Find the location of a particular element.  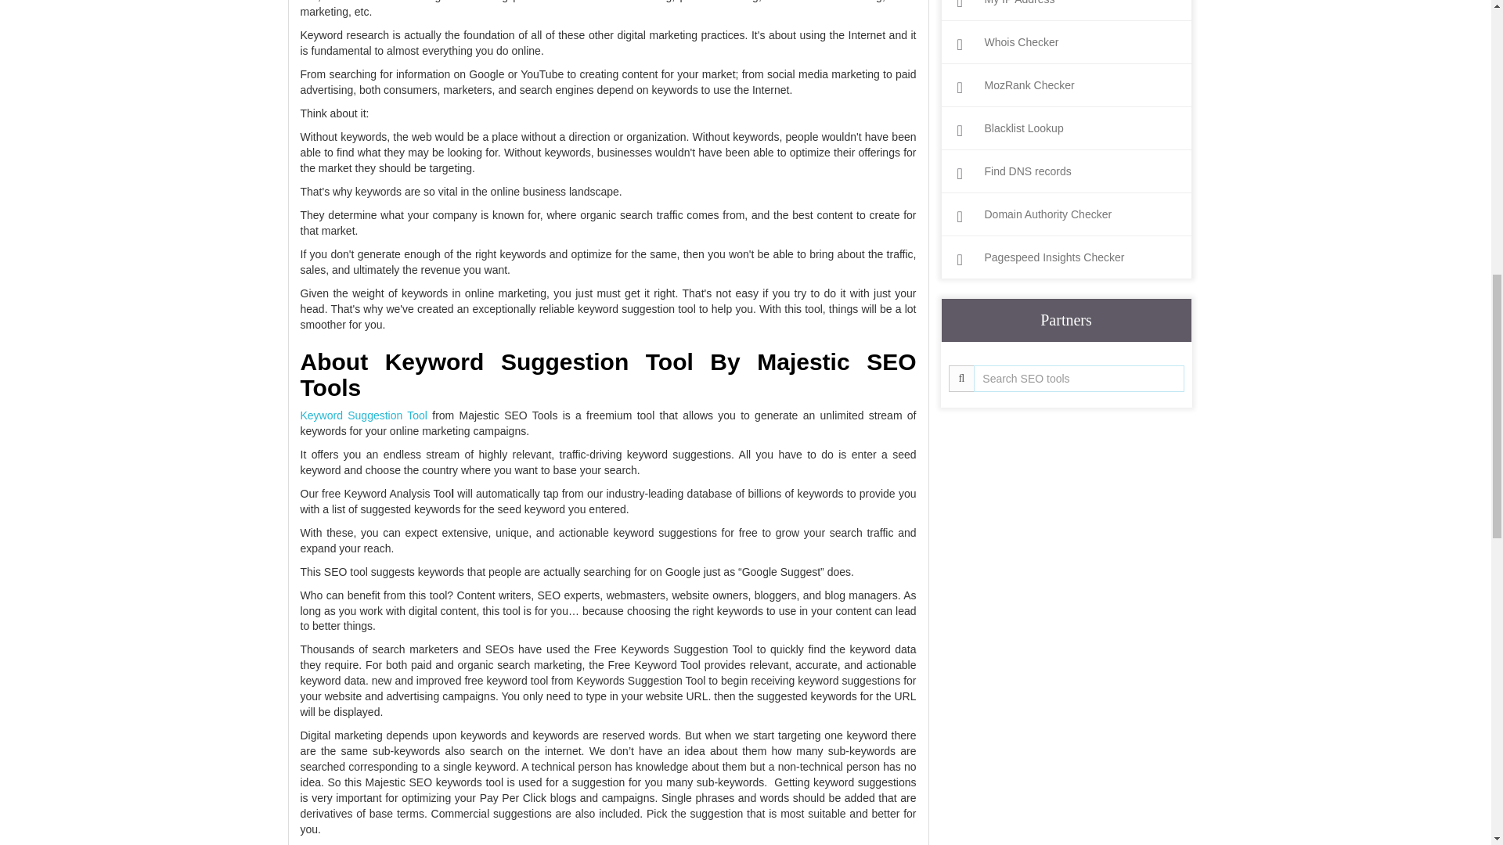

Keyword Suggestion Tool is located at coordinates (363, 415).